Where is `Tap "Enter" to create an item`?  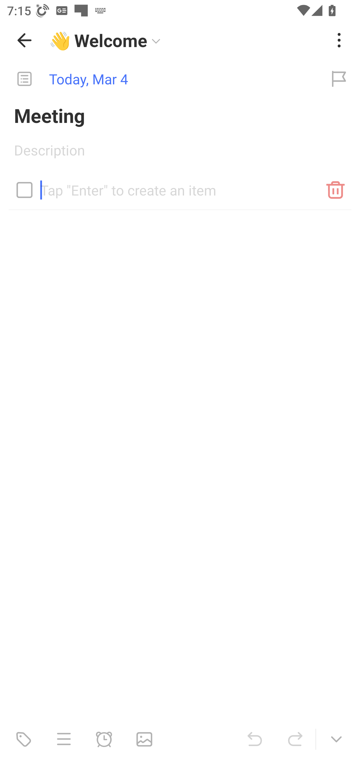
Tap "Enter" to create an item is located at coordinates (180, 186).